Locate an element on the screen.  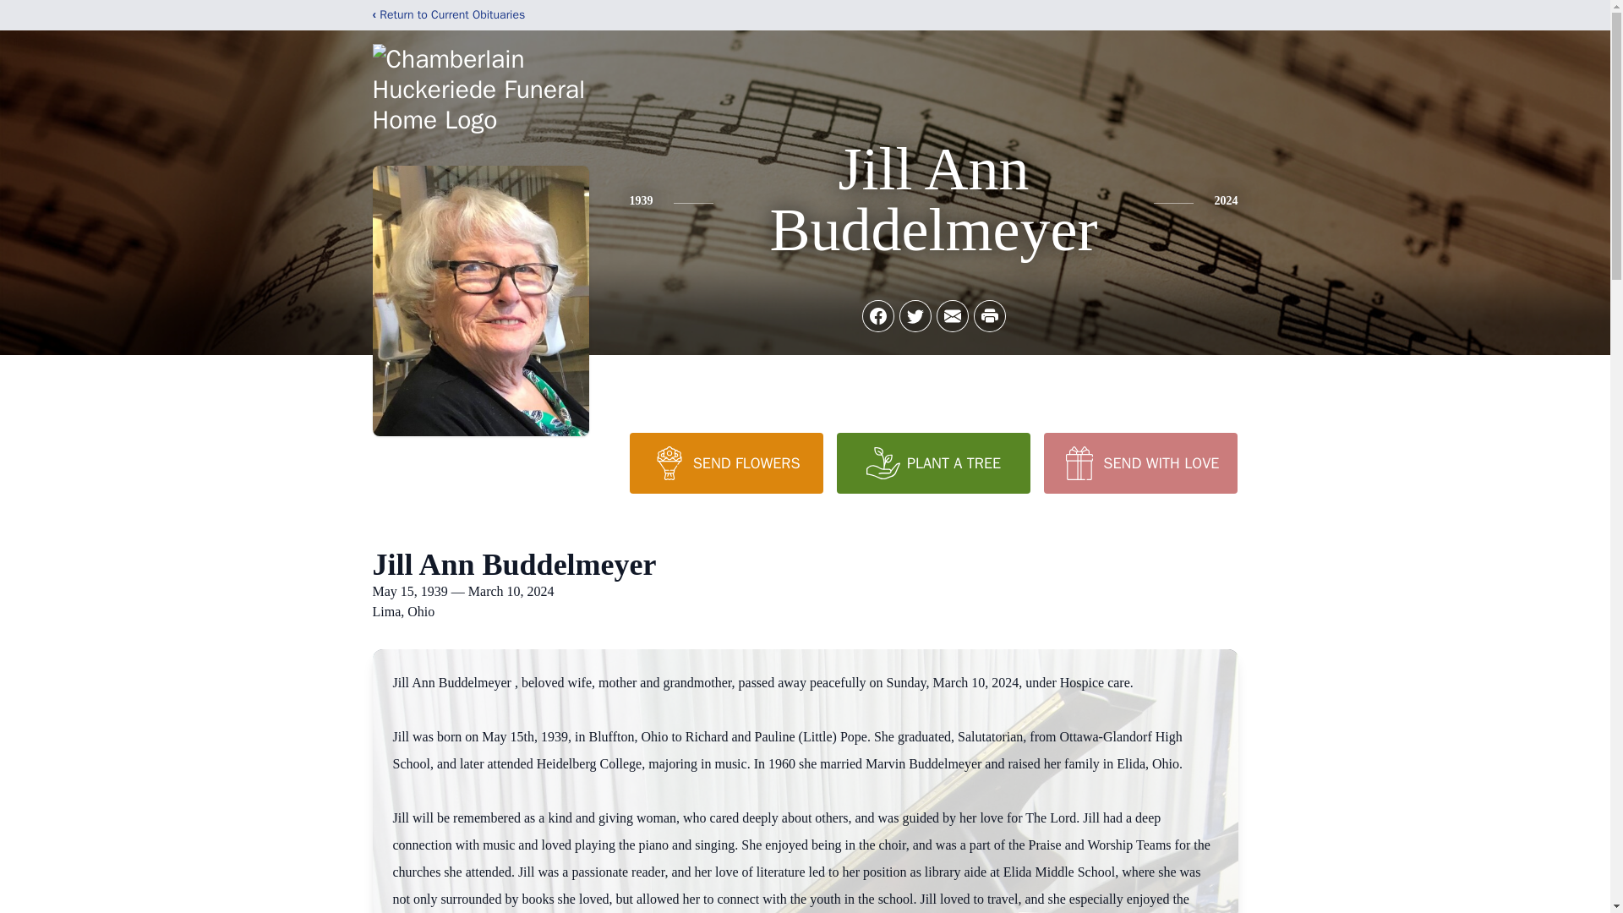
SEND FLOWERS is located at coordinates (725, 463).